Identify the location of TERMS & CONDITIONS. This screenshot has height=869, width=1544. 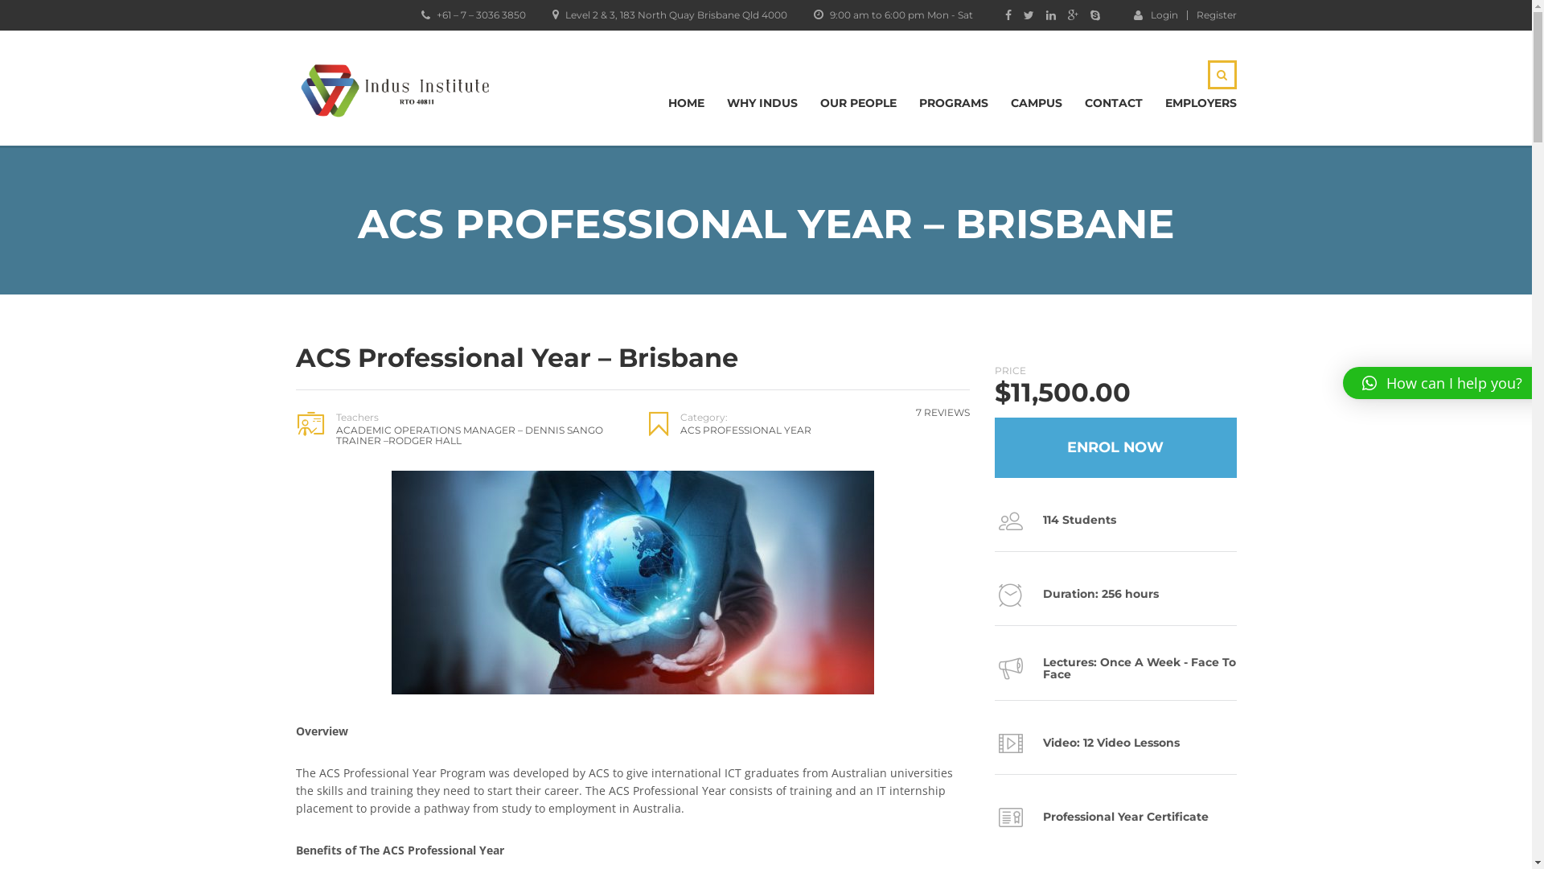
(1181, 835).